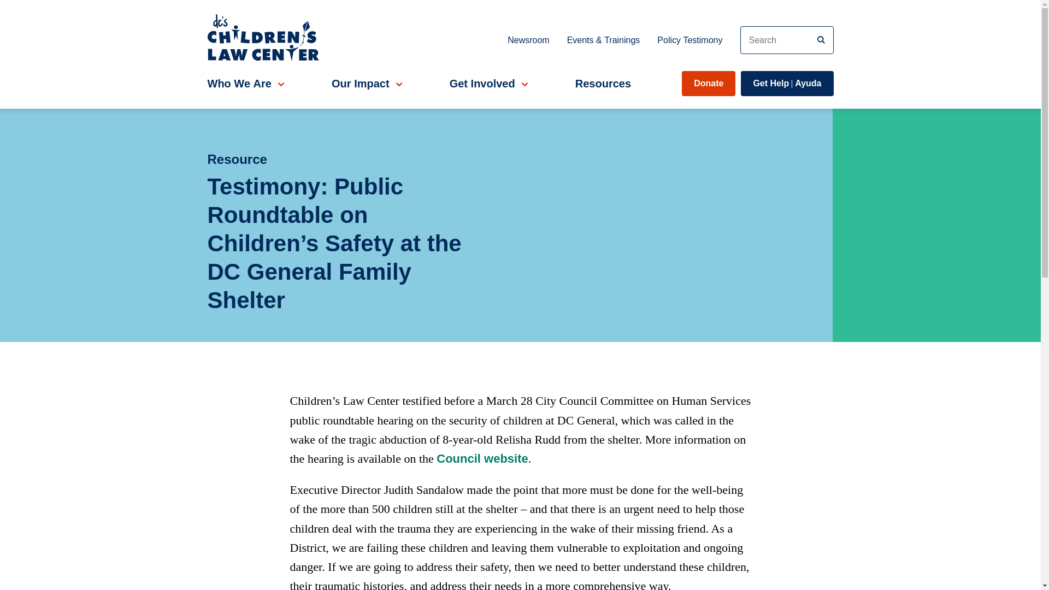  I want to click on Policy Testimony, so click(787, 83).